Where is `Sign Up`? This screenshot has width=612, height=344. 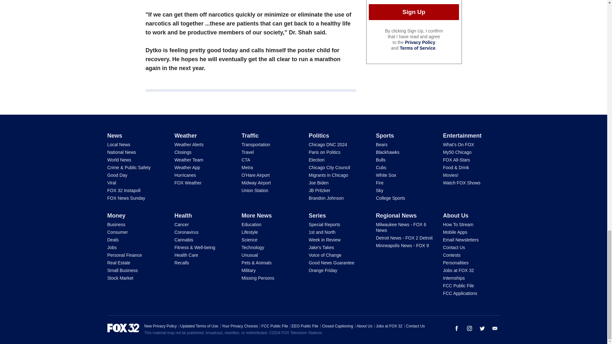
Sign Up is located at coordinates (414, 12).